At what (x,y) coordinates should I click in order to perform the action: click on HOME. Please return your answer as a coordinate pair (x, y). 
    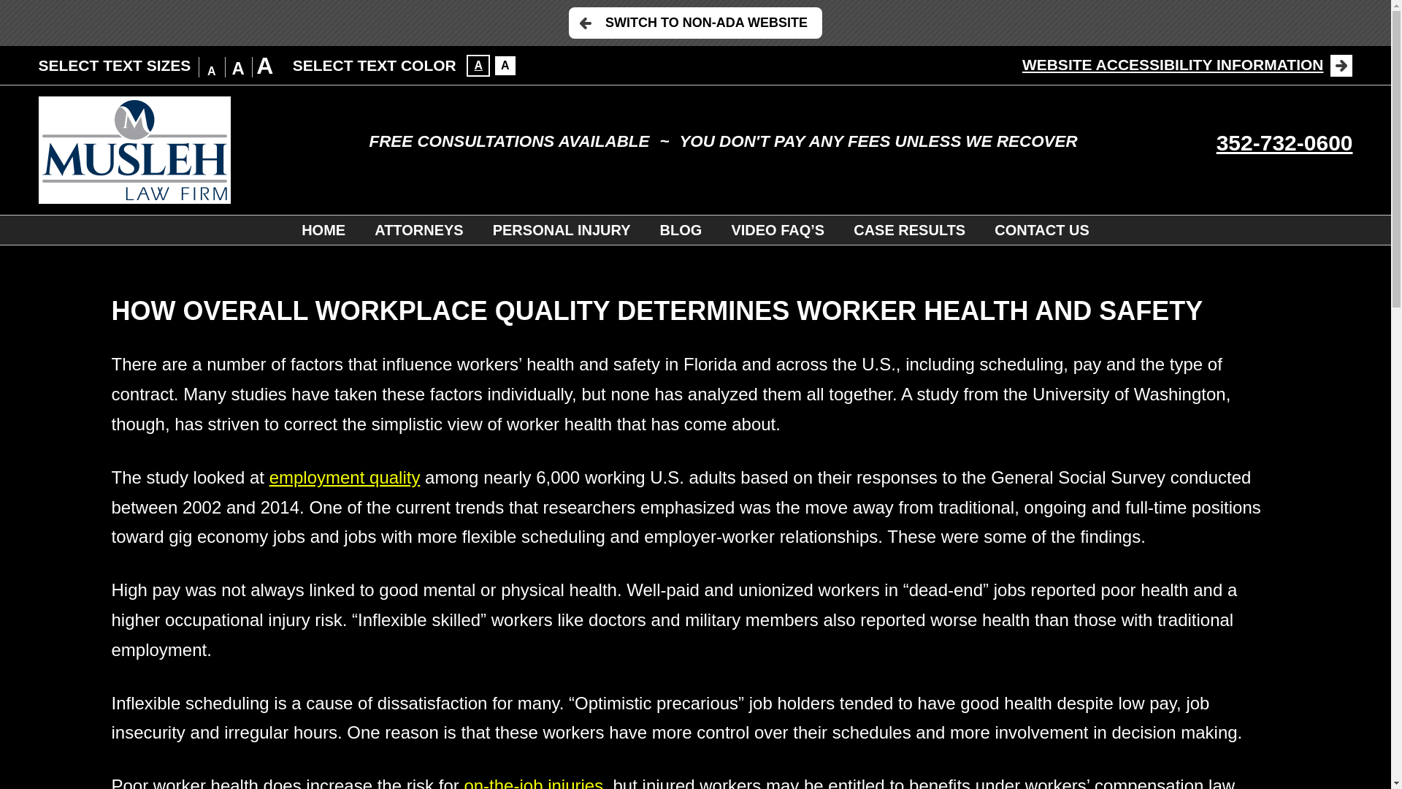
    Looking at the image, I should click on (323, 229).